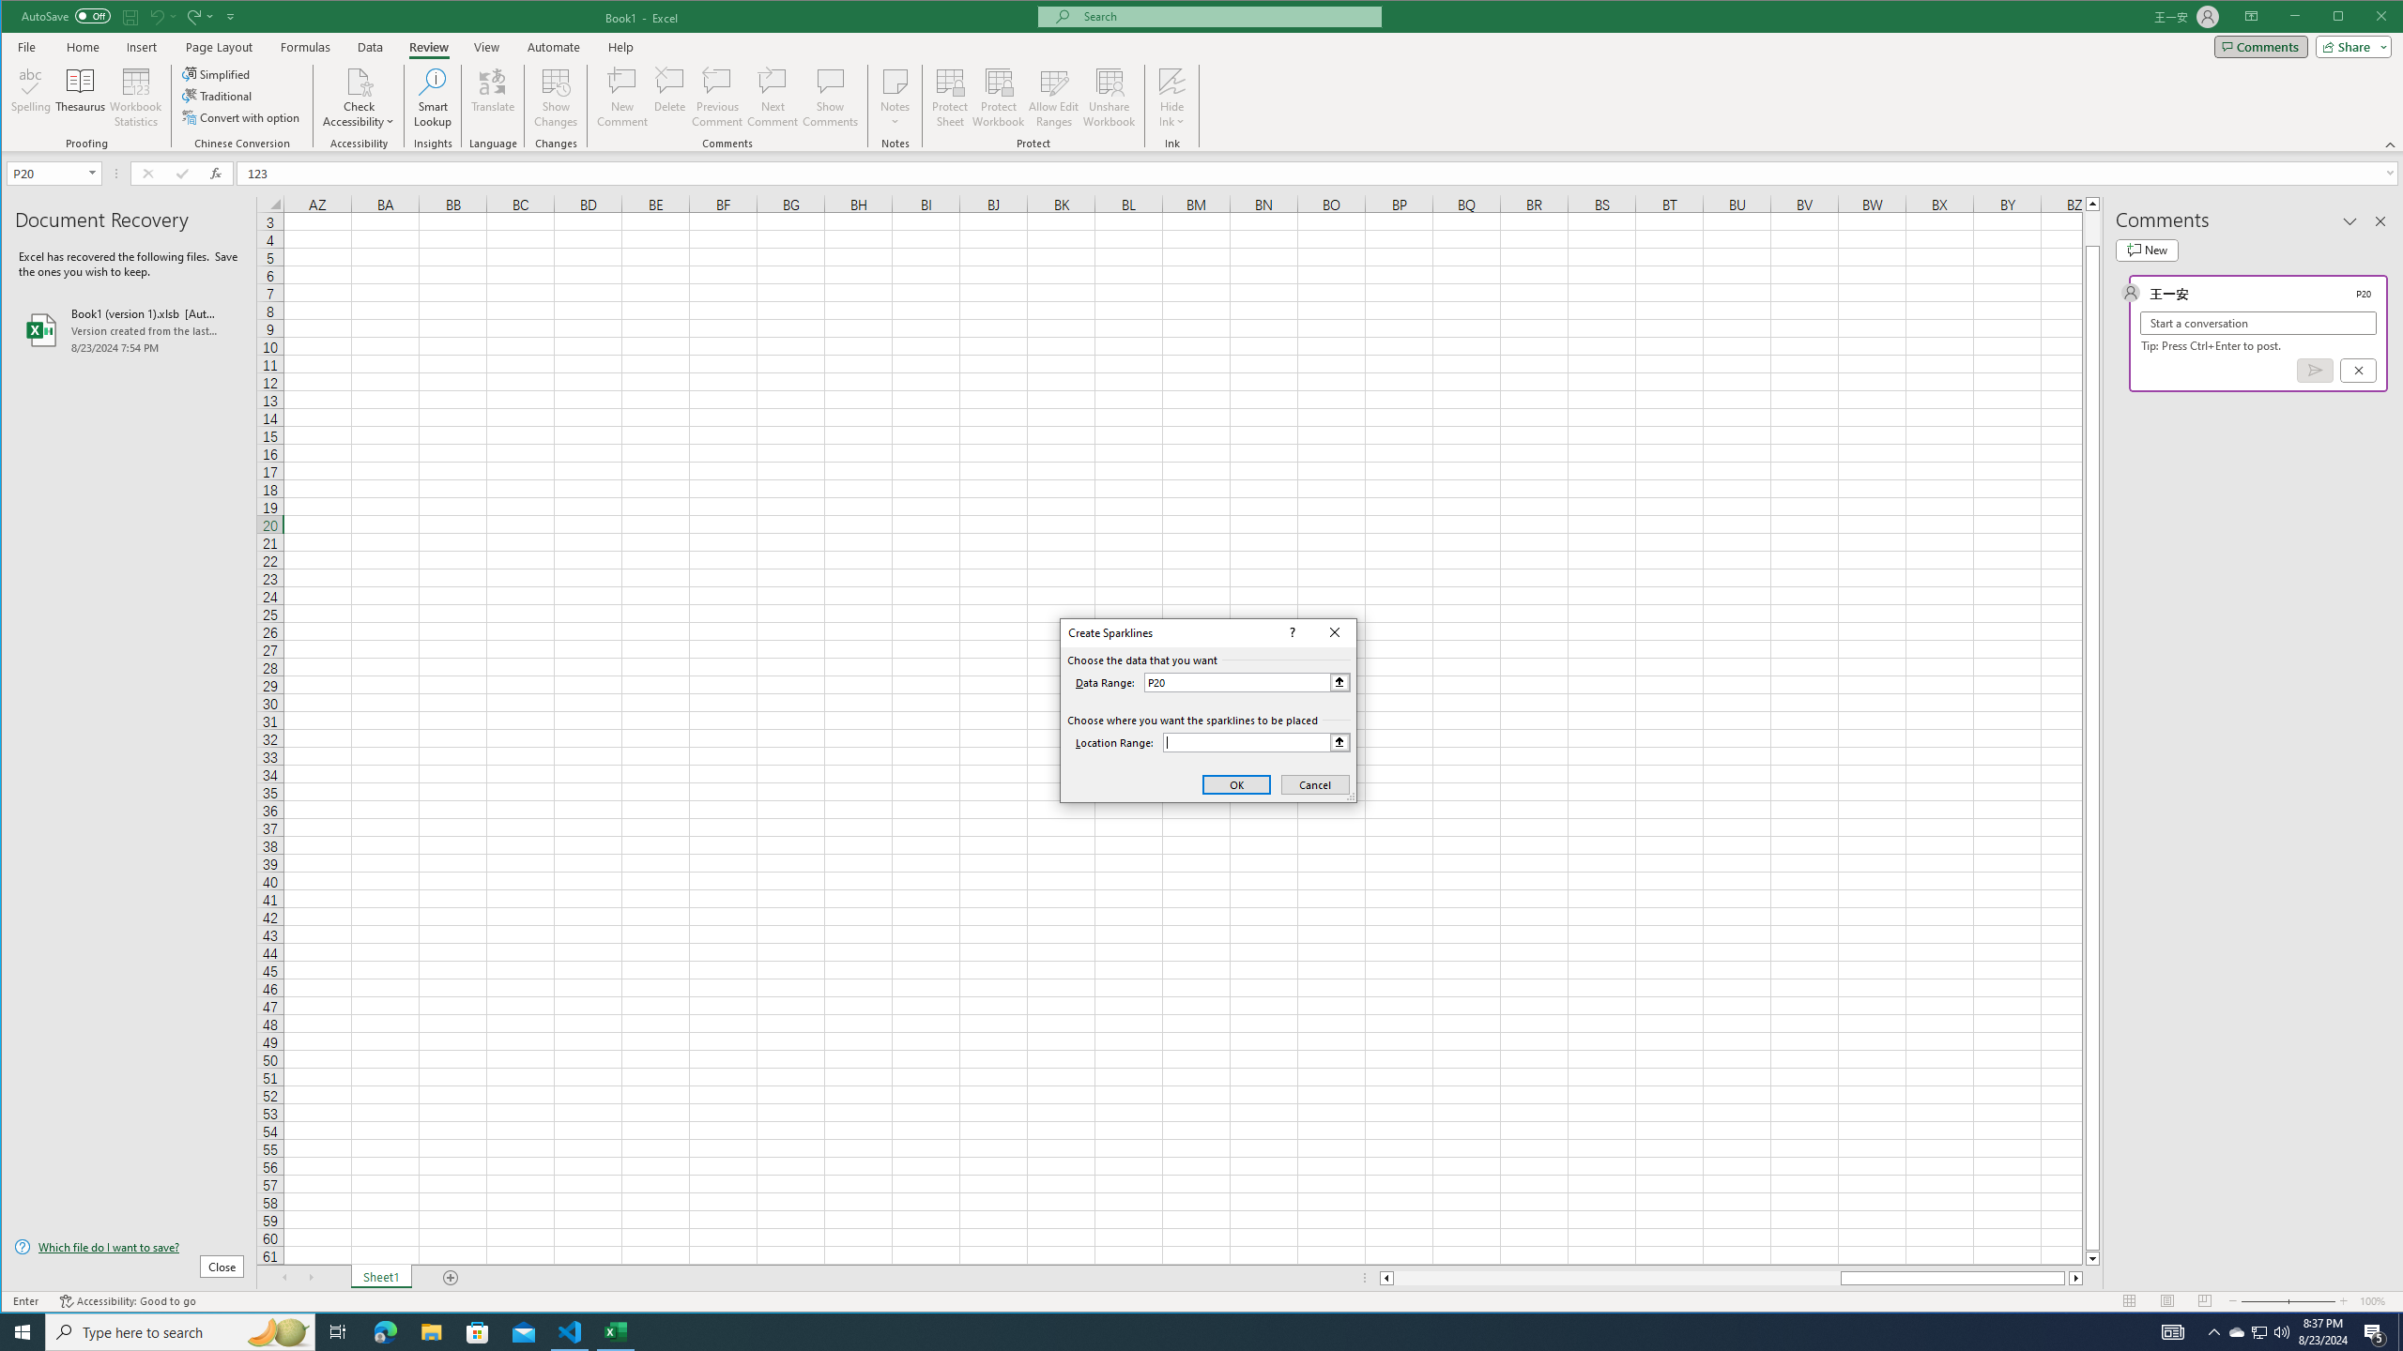 This screenshot has width=2403, height=1351. What do you see at coordinates (1256, 742) in the screenshot?
I see `Location Range` at bounding box center [1256, 742].